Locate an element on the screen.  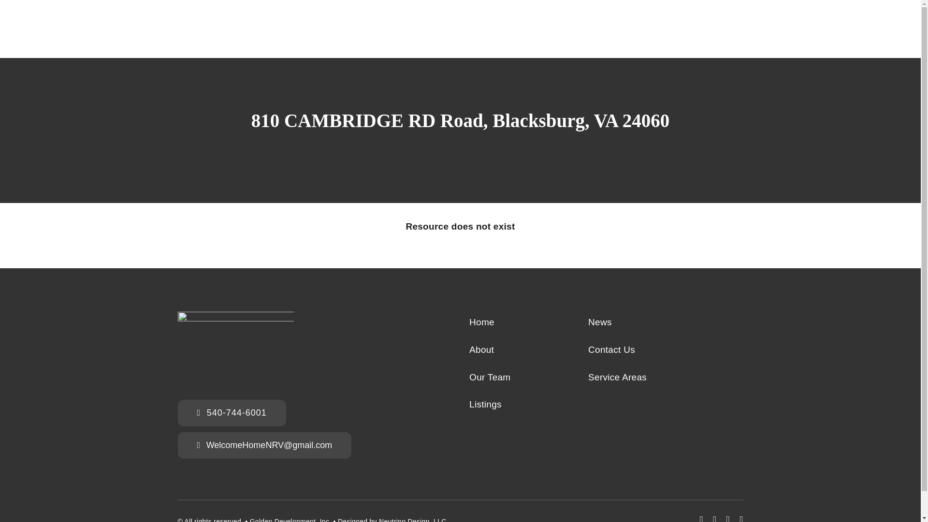
Contact Us is located at coordinates (639, 351).